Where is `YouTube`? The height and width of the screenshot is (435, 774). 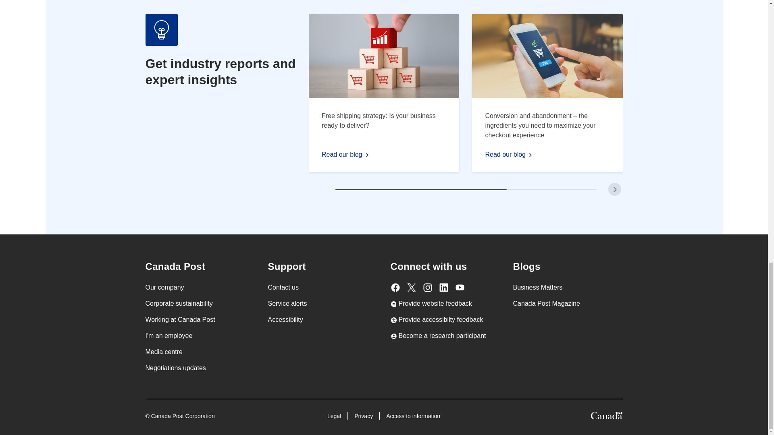
YouTube is located at coordinates (460, 288).